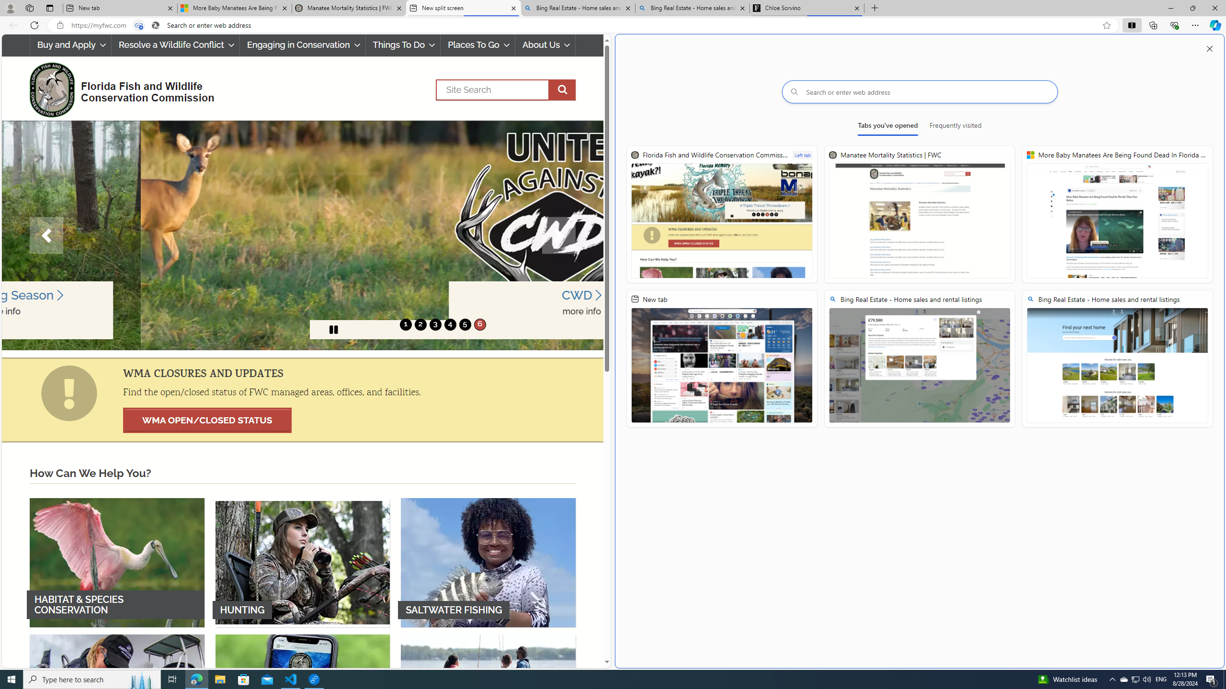  Describe the element at coordinates (402, 45) in the screenshot. I see `Things To Do` at that location.